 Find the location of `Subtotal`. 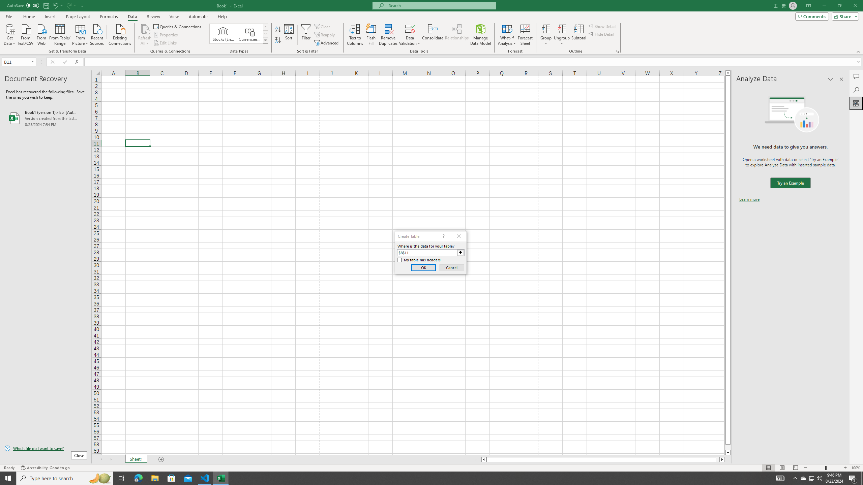

Subtotal is located at coordinates (578, 35).